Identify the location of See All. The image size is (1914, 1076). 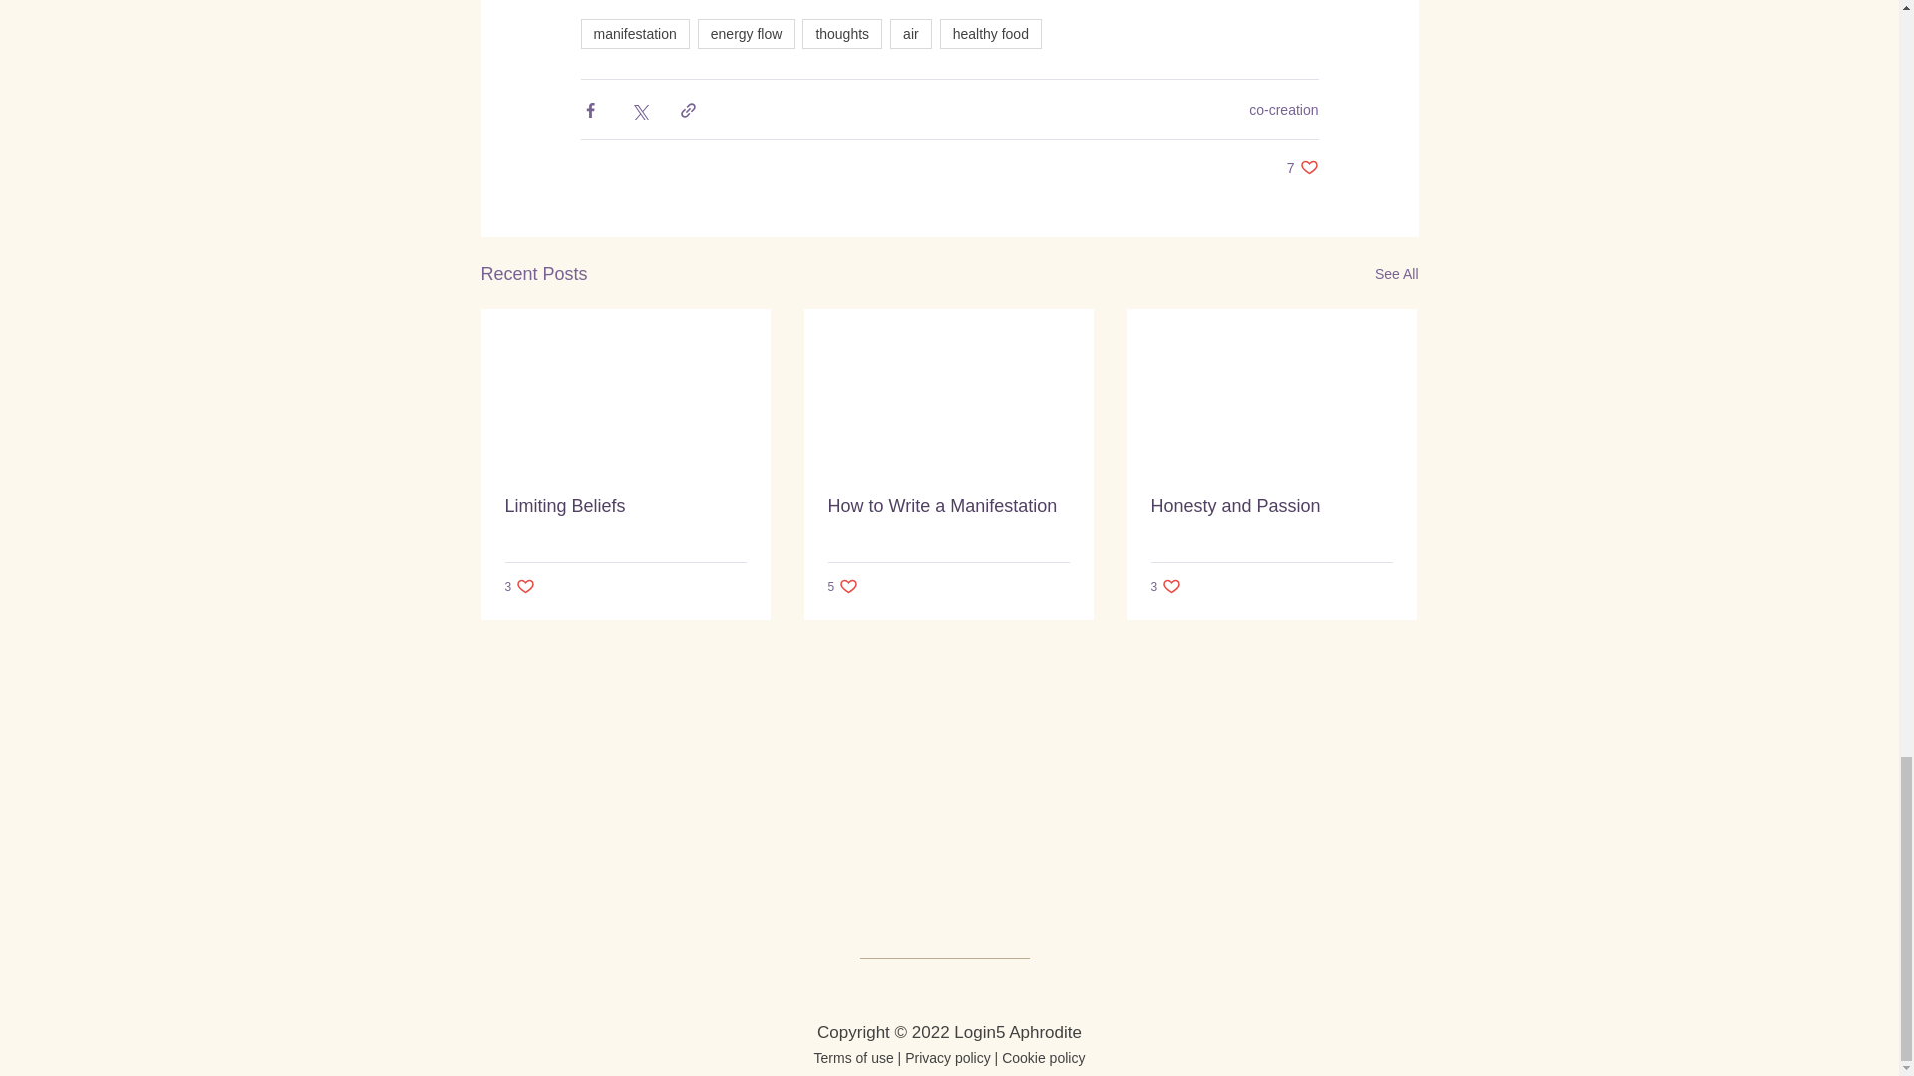
(947, 506).